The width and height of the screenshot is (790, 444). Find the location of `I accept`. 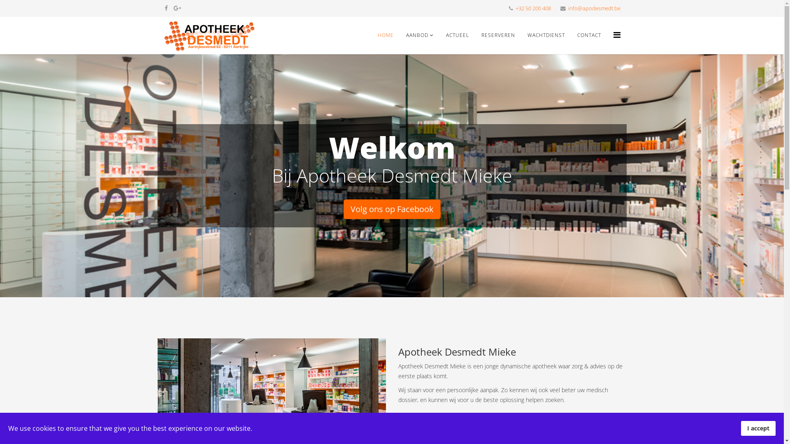

I accept is located at coordinates (758, 428).